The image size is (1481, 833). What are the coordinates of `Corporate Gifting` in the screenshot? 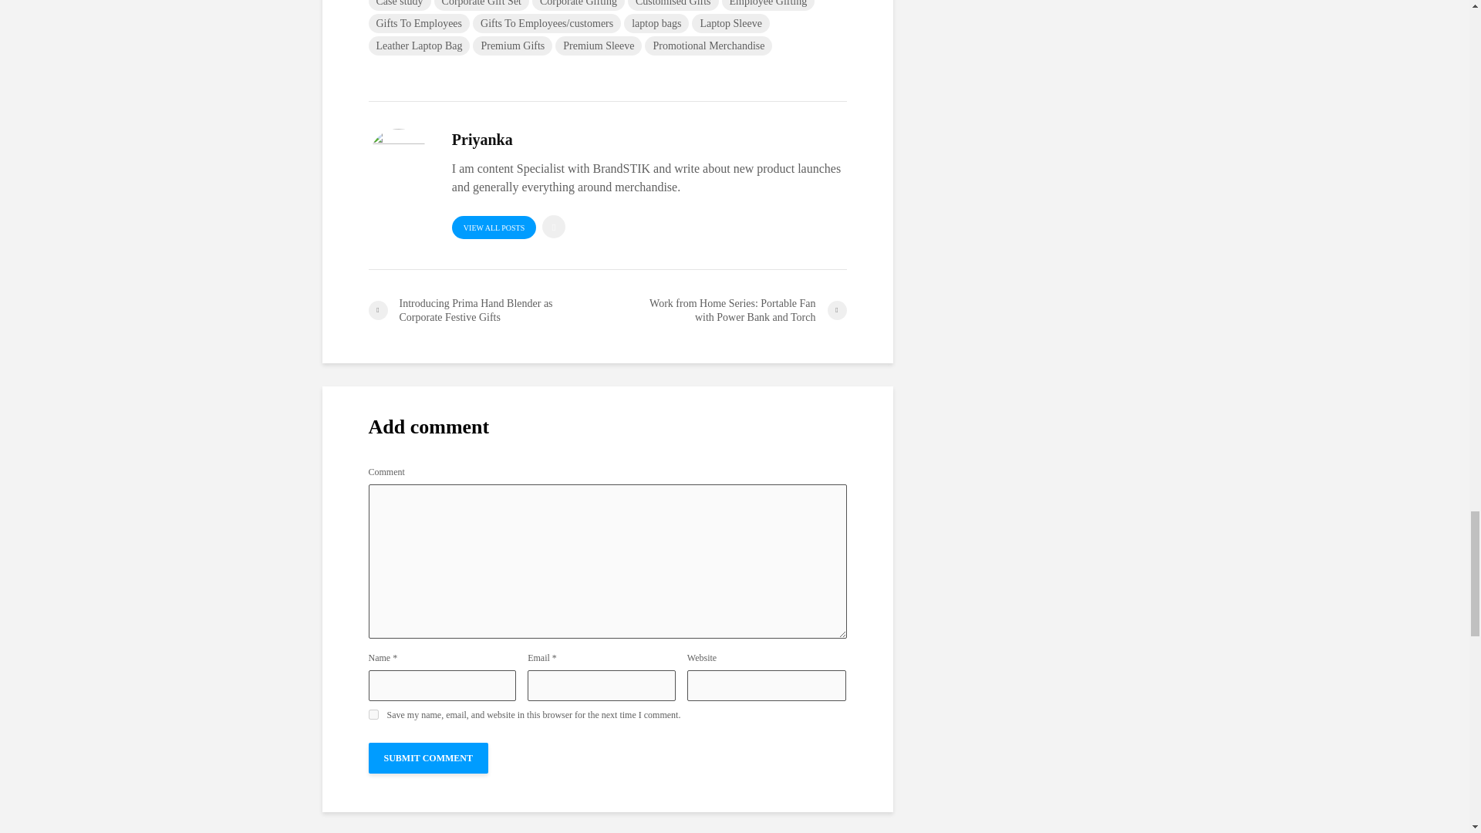 It's located at (579, 5).